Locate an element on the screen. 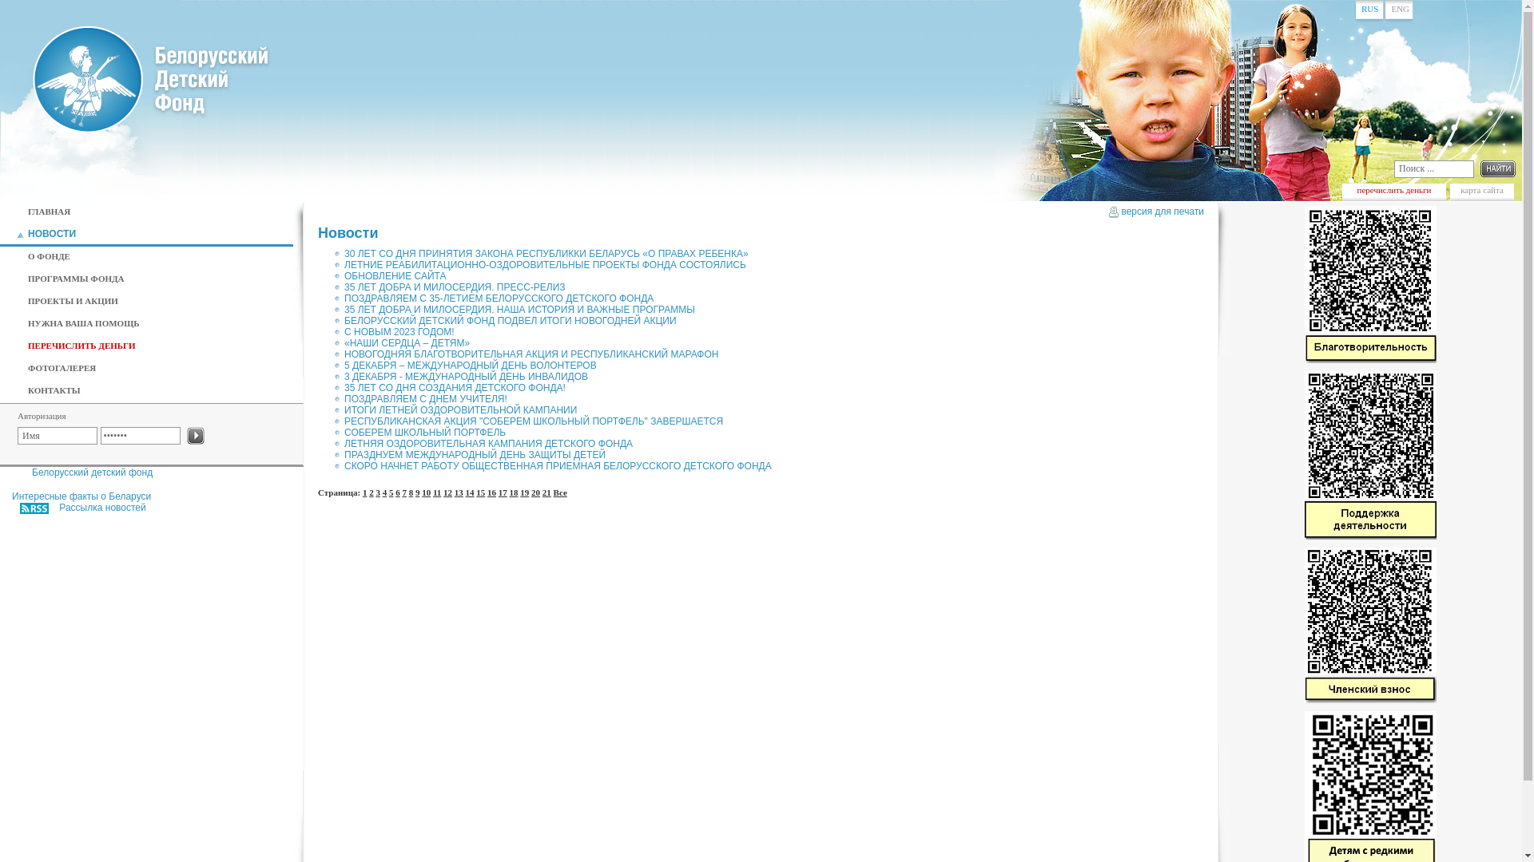 This screenshot has width=1534, height=862. Blagotvoritelnost is located at coordinates (1369, 364).